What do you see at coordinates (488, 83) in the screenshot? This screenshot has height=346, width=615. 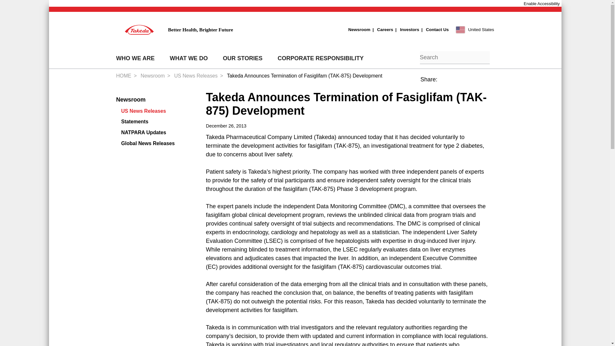 I see `email` at bounding box center [488, 83].